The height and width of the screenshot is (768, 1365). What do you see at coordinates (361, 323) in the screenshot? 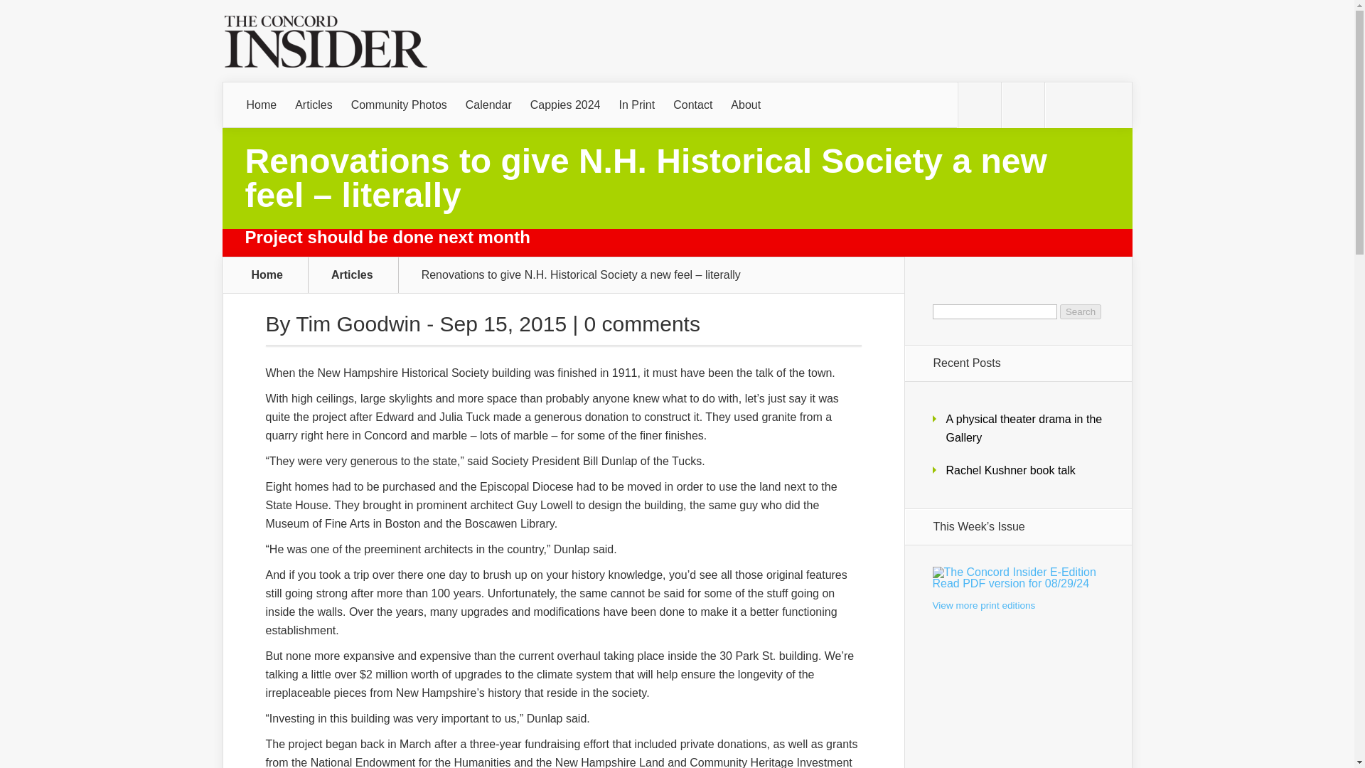
I see `Contact` at bounding box center [361, 323].